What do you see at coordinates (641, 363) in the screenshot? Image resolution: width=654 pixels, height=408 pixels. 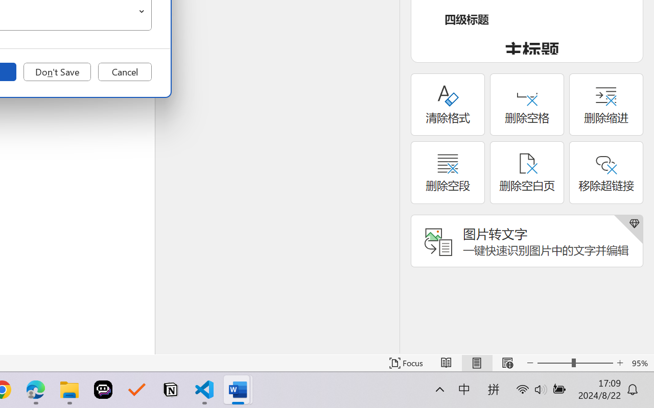 I see `Zoom 95%` at bounding box center [641, 363].